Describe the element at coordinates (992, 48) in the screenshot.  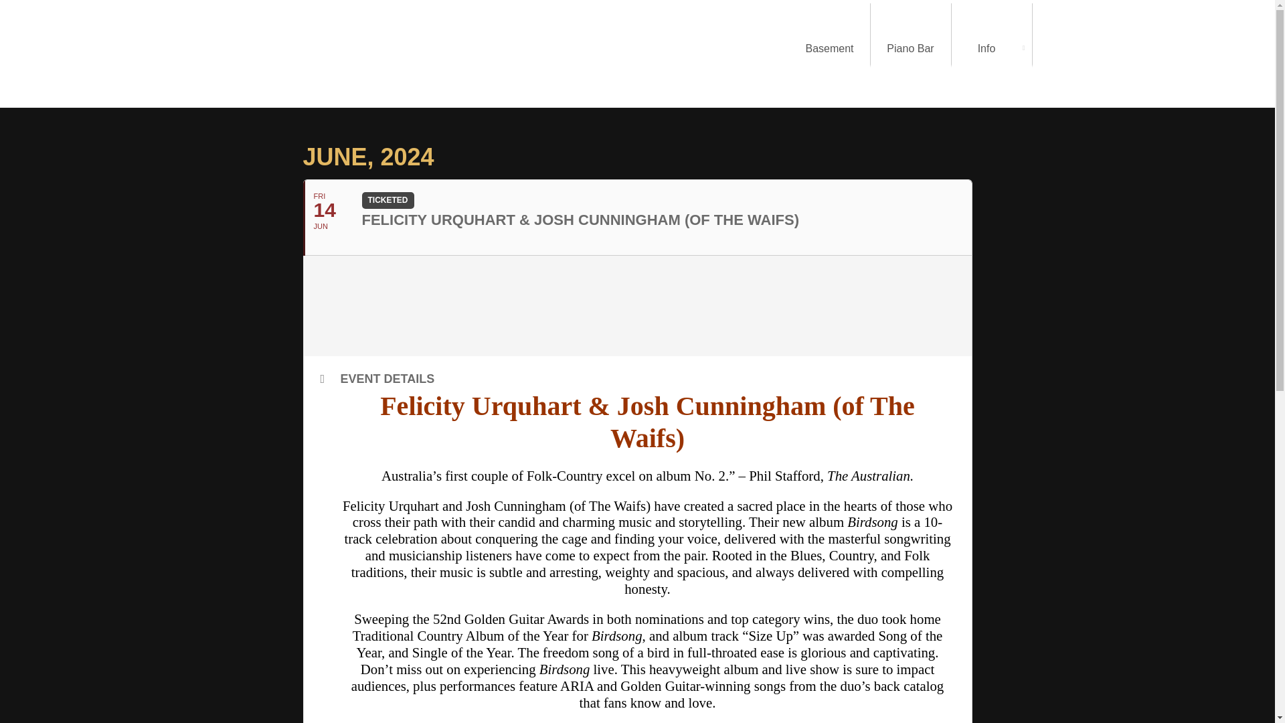
I see `Info` at that location.